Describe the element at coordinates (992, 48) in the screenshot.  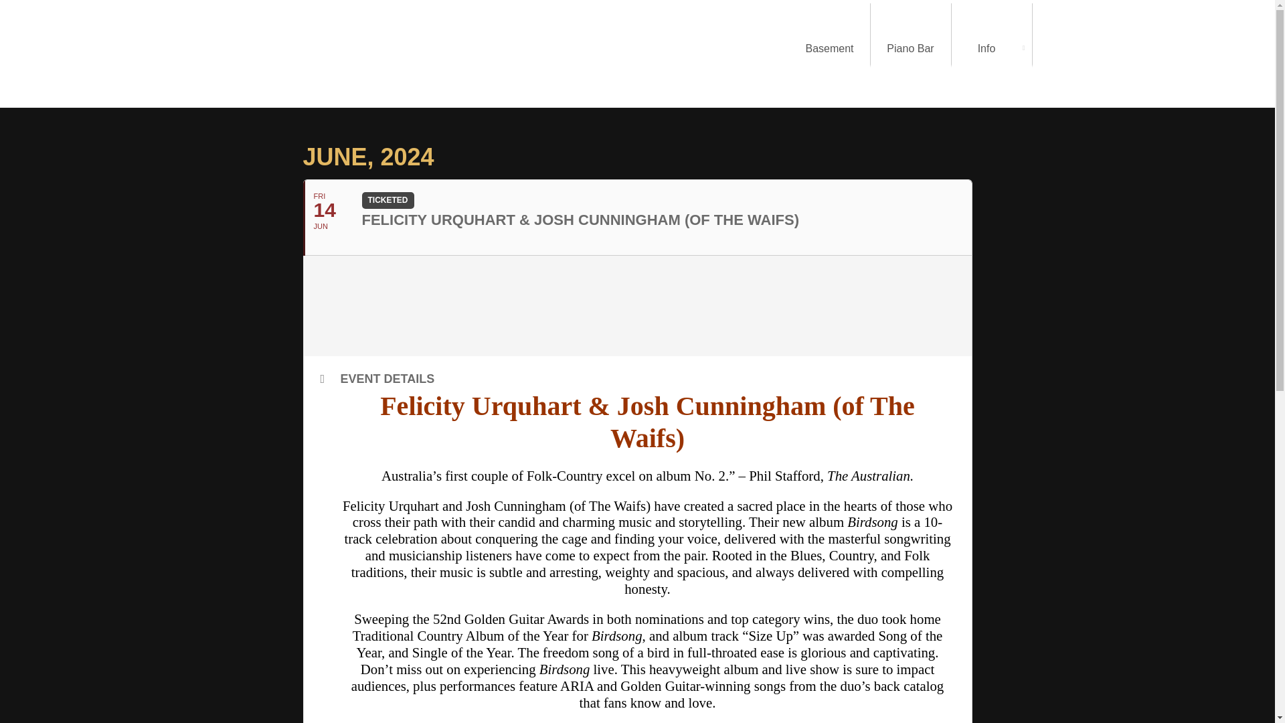
I see `Info` at that location.